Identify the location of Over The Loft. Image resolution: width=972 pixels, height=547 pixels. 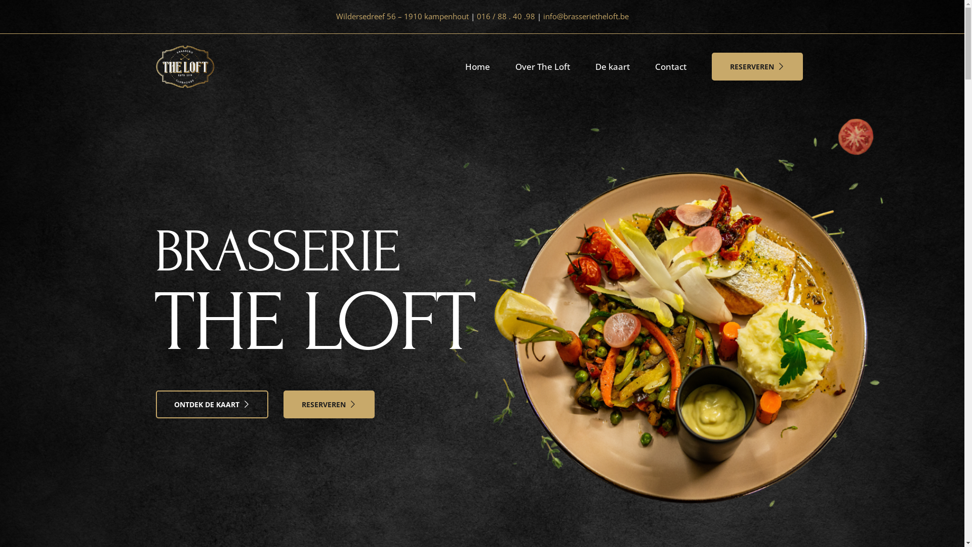
(543, 67).